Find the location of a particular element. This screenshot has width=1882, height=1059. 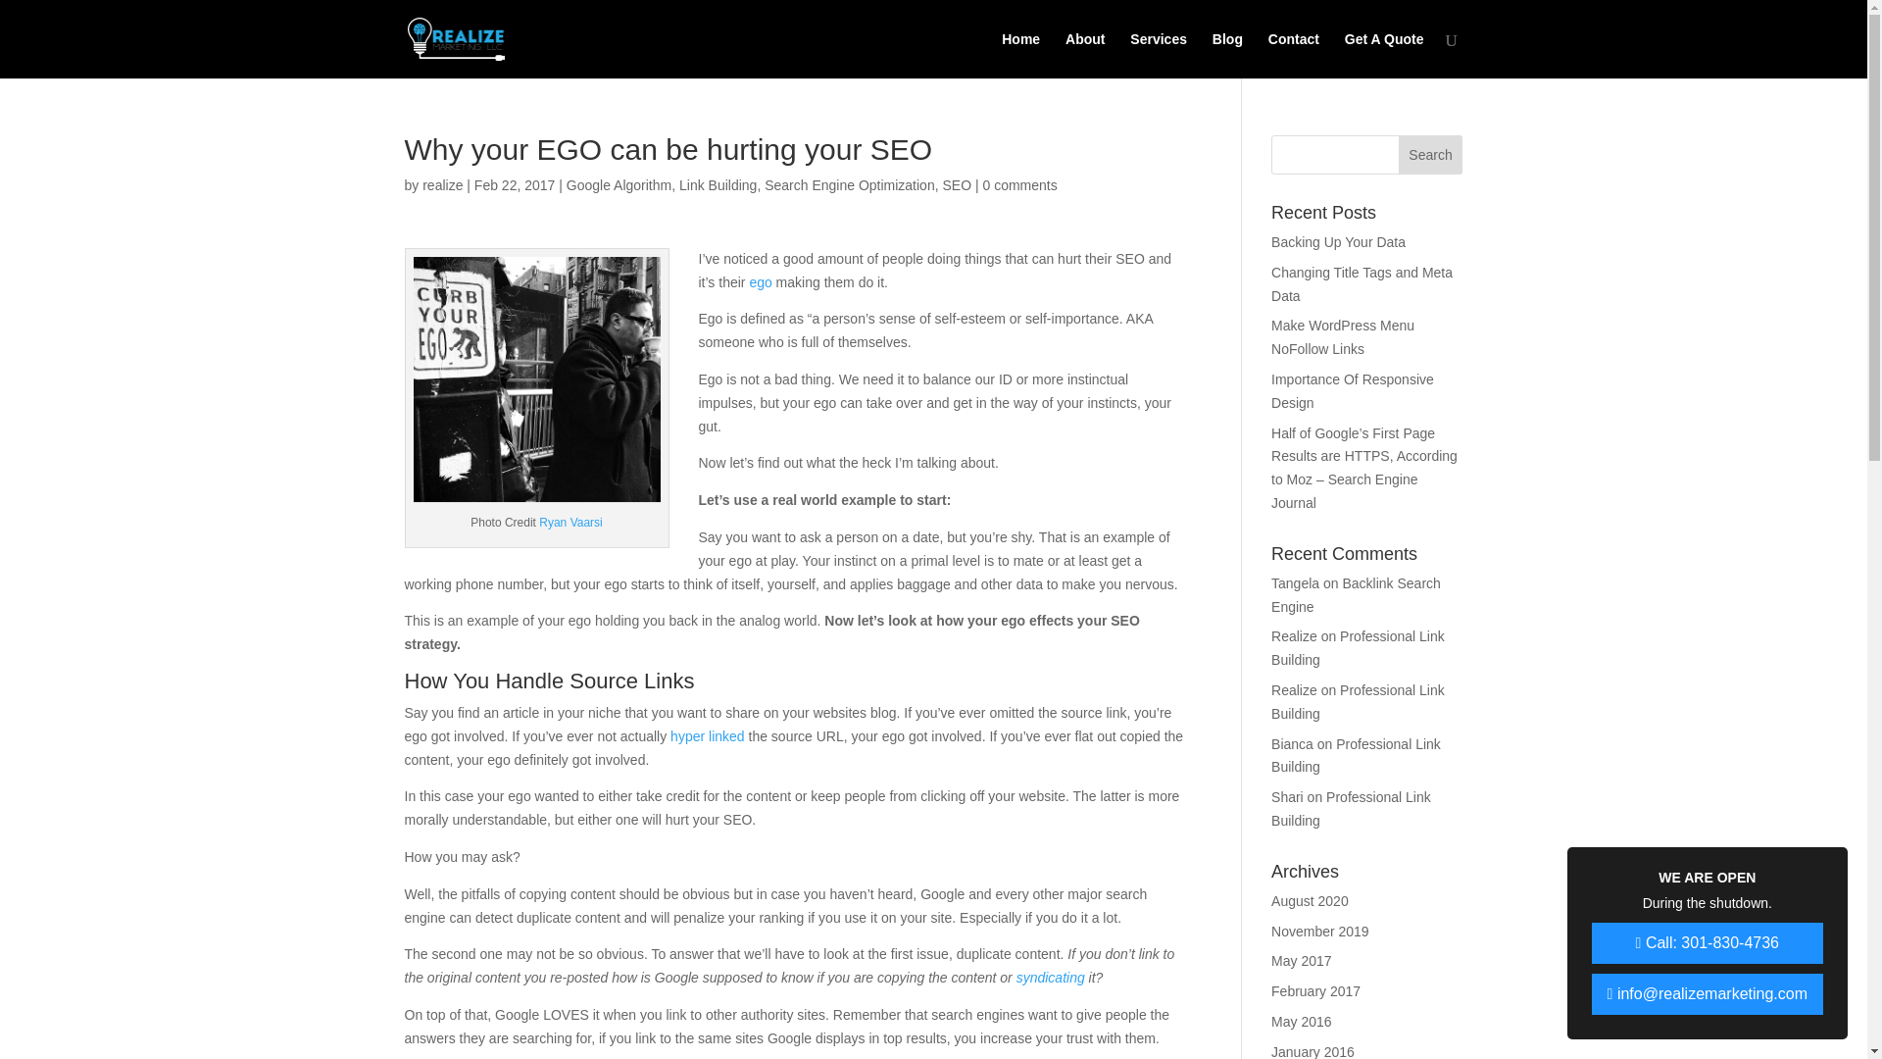

Tangela is located at coordinates (1295, 582).